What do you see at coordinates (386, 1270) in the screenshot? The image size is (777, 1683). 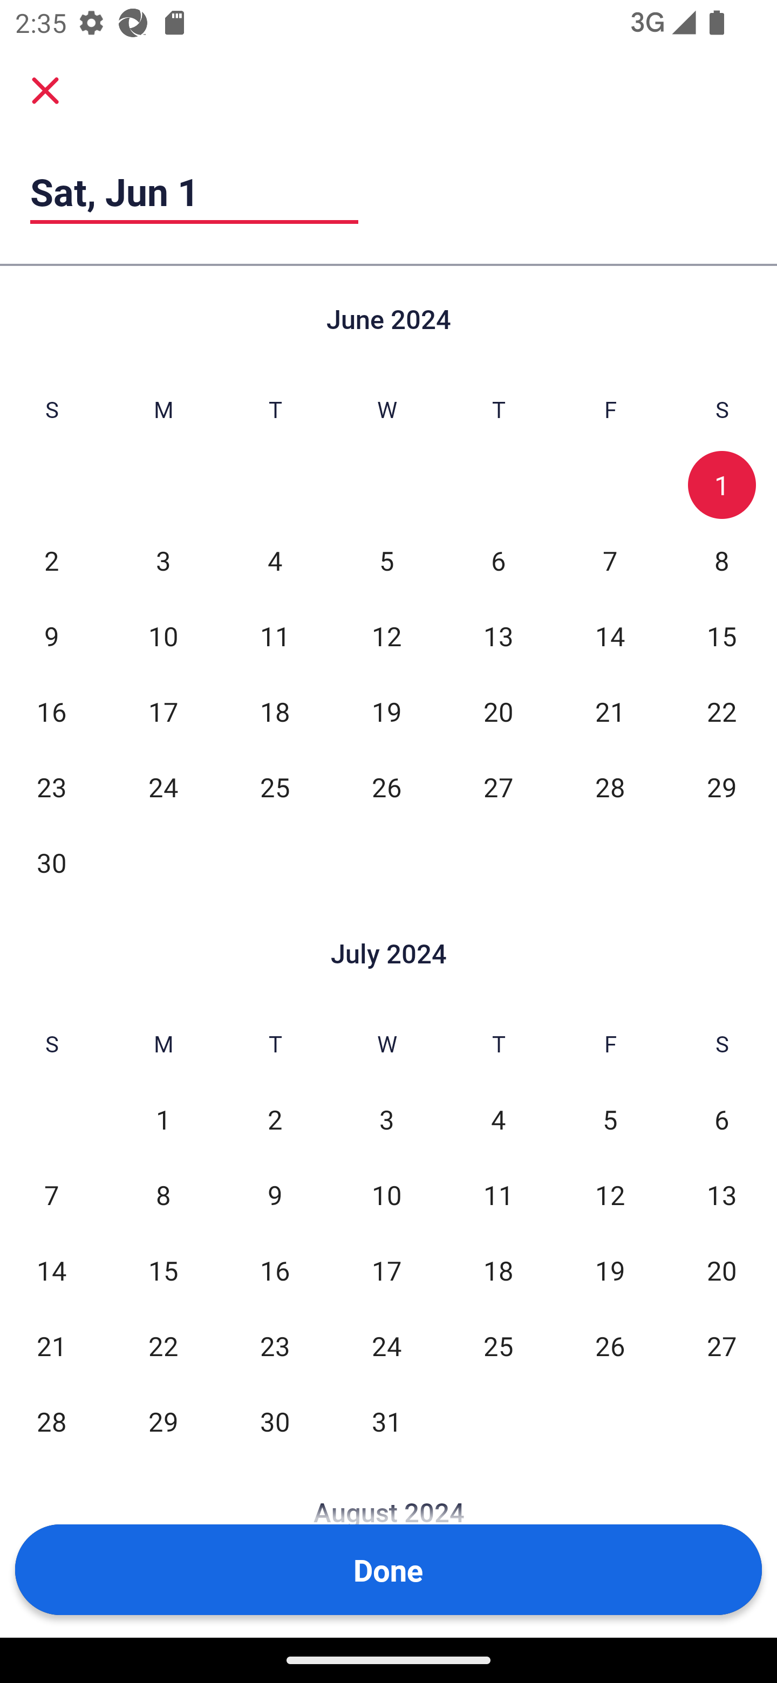 I see `17 Wed, Jul 17, Not Selected` at bounding box center [386, 1270].